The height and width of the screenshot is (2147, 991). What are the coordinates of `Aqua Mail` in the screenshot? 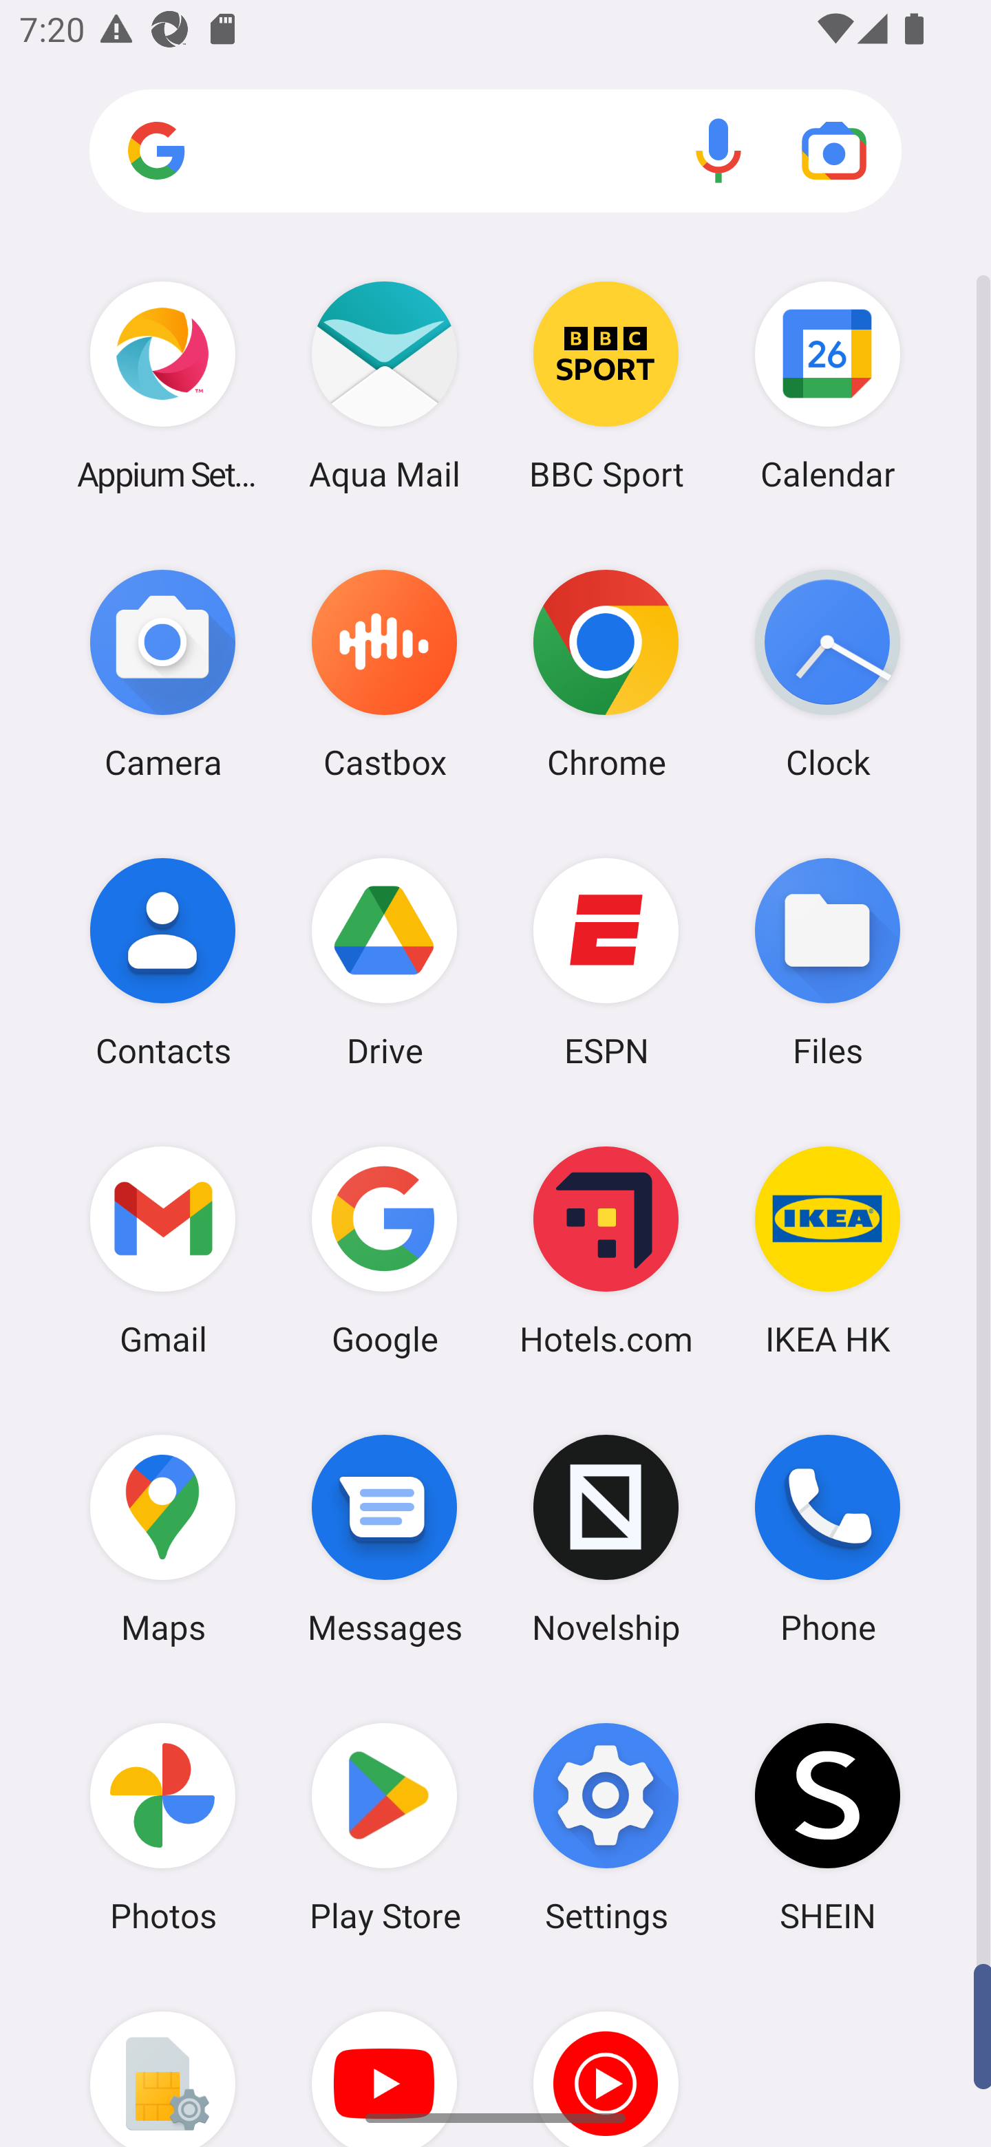 It's located at (384, 385).